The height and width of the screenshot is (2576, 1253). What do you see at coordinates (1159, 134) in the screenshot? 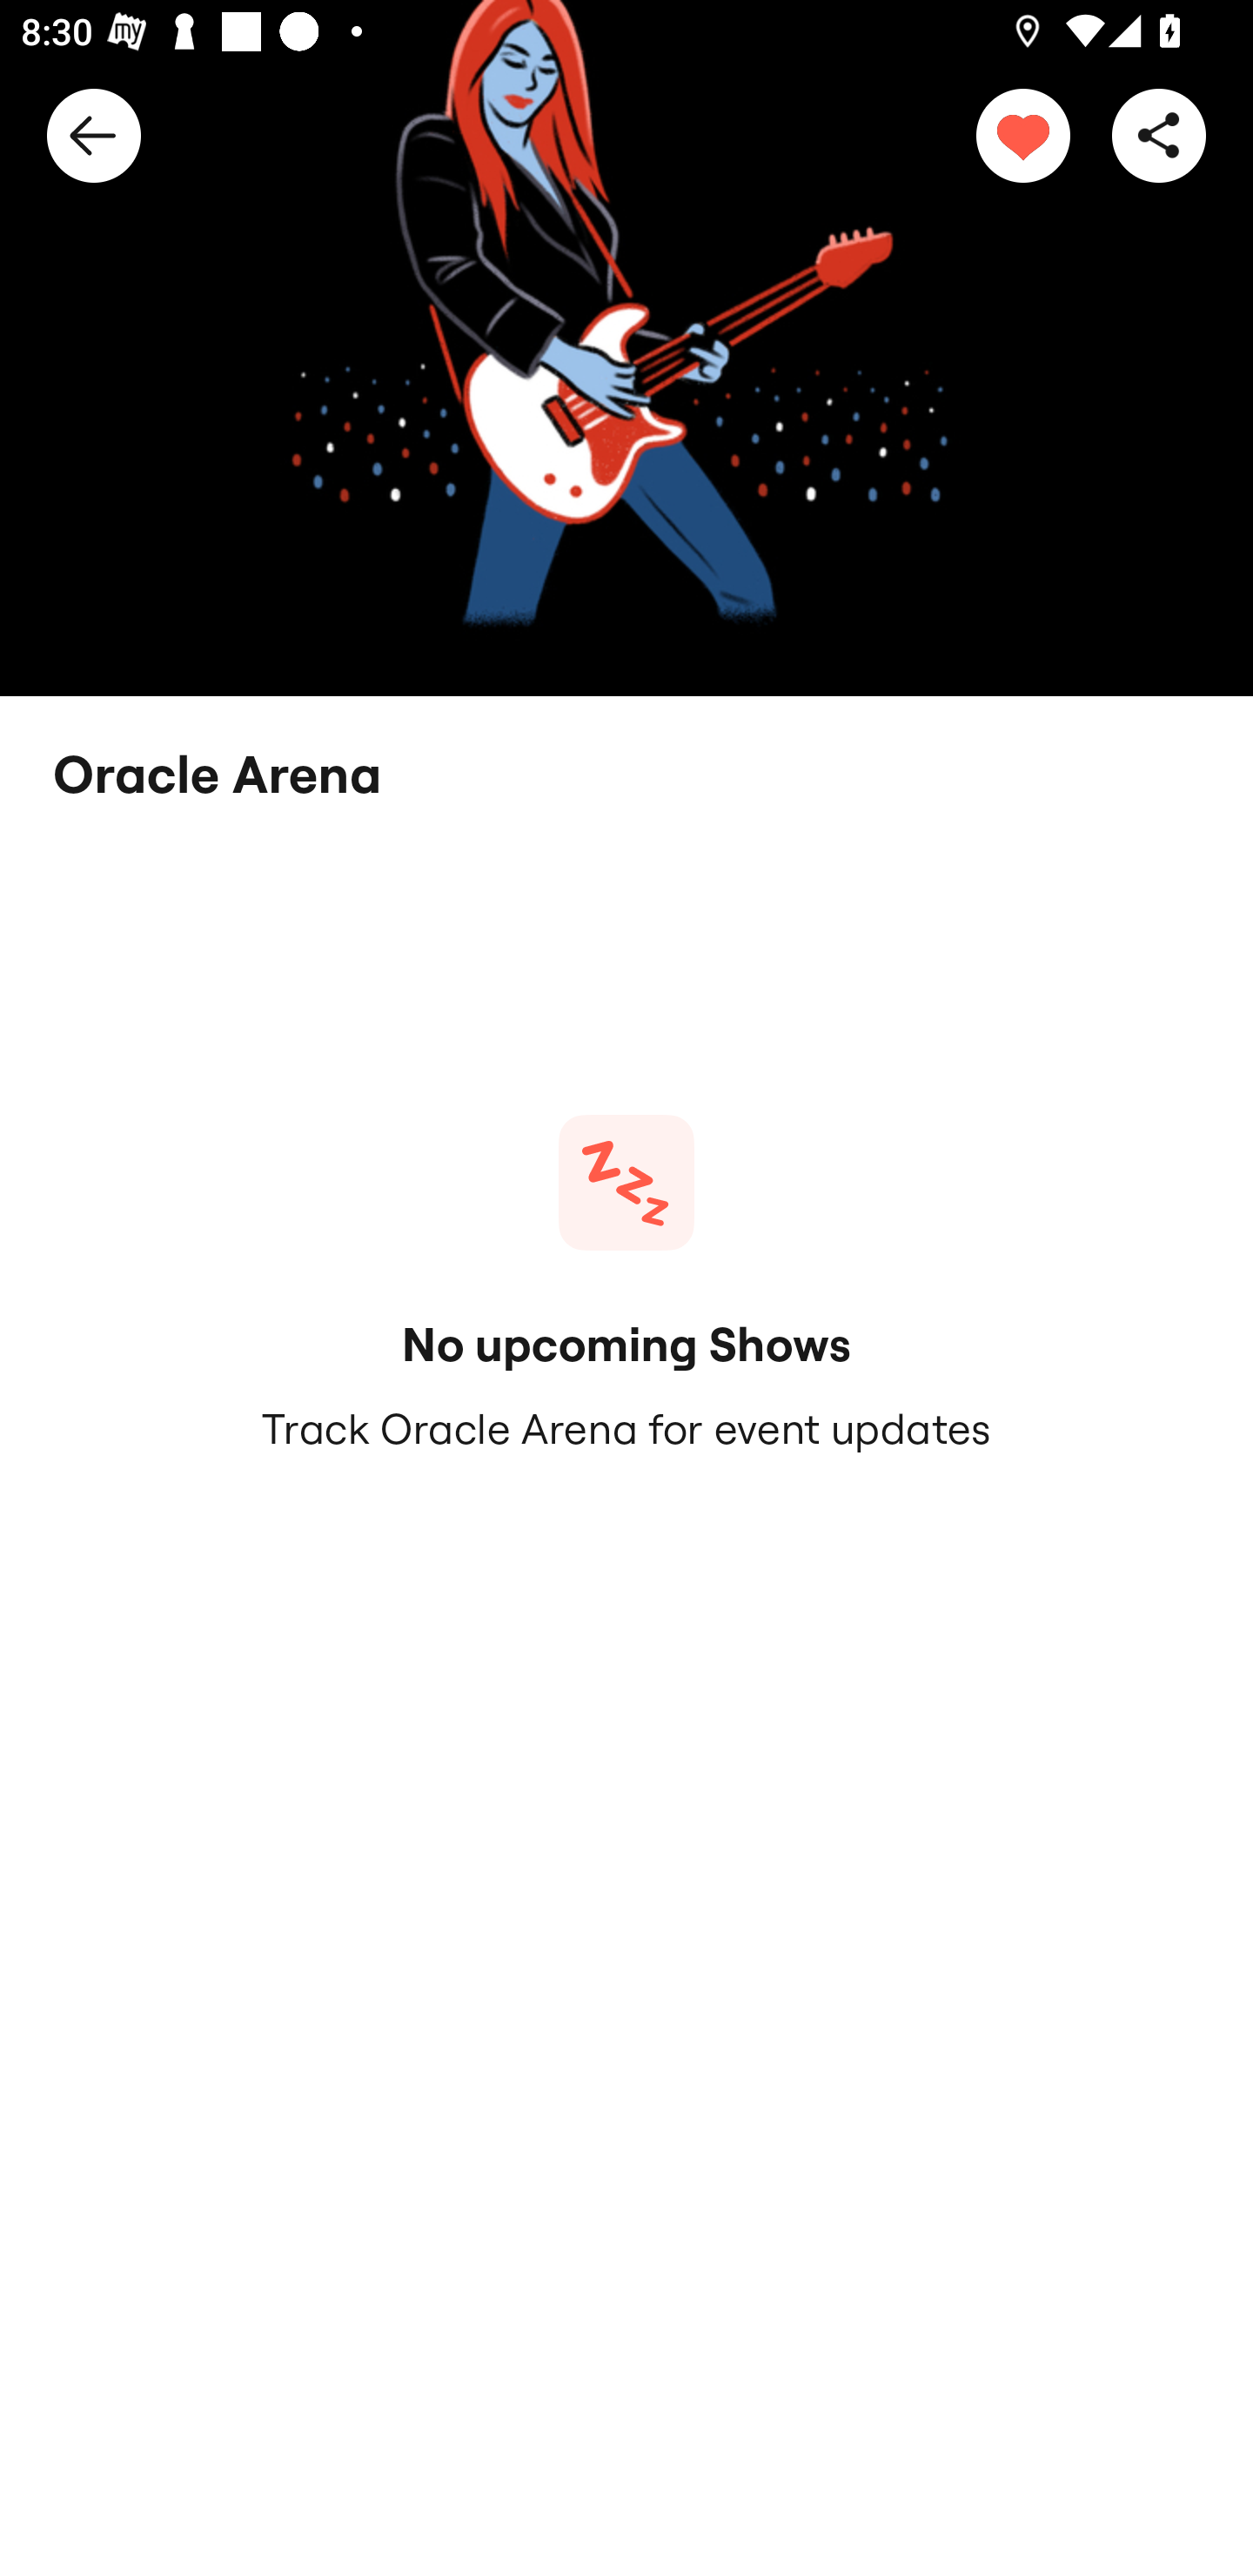
I see `Share this performer` at bounding box center [1159, 134].